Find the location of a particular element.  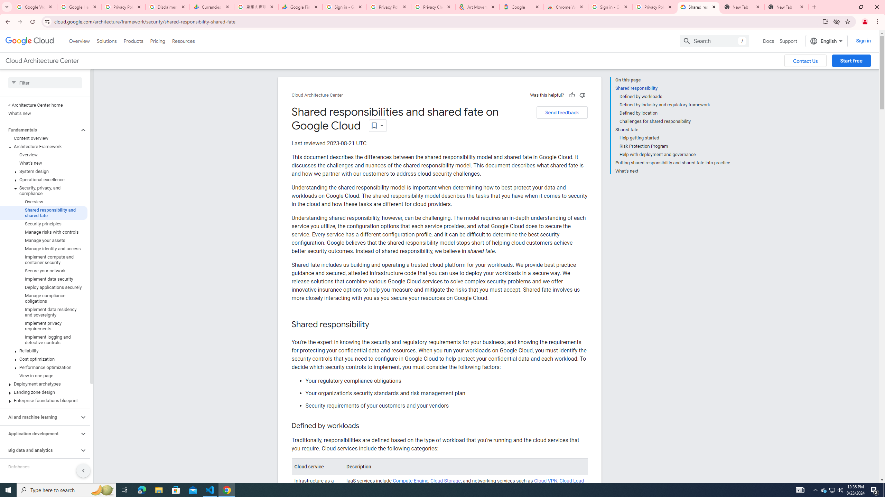

Infrastructure as a service (IaaS) is located at coordinates (317, 507).